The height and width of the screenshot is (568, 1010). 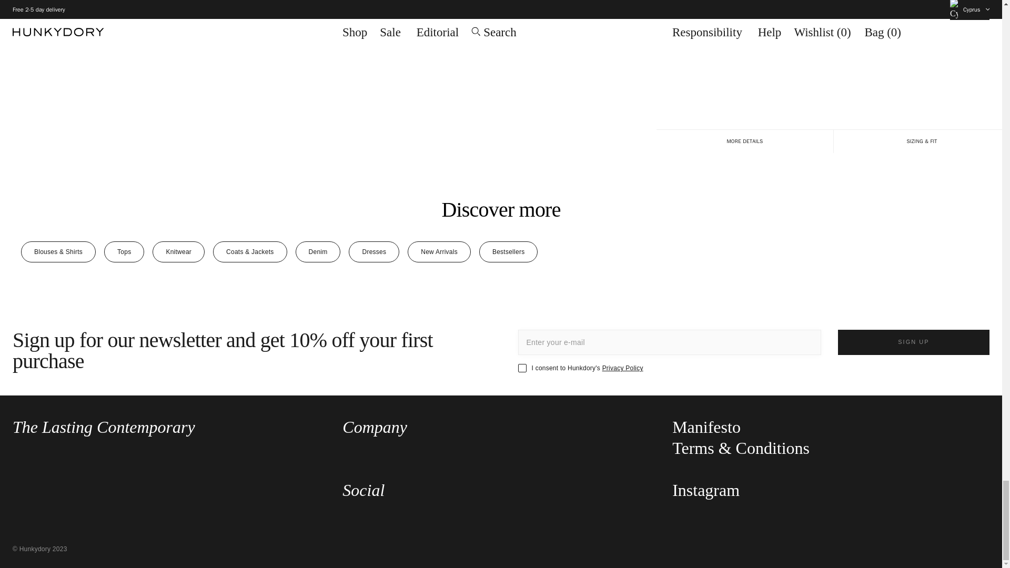 I want to click on Tops, so click(x=124, y=251).